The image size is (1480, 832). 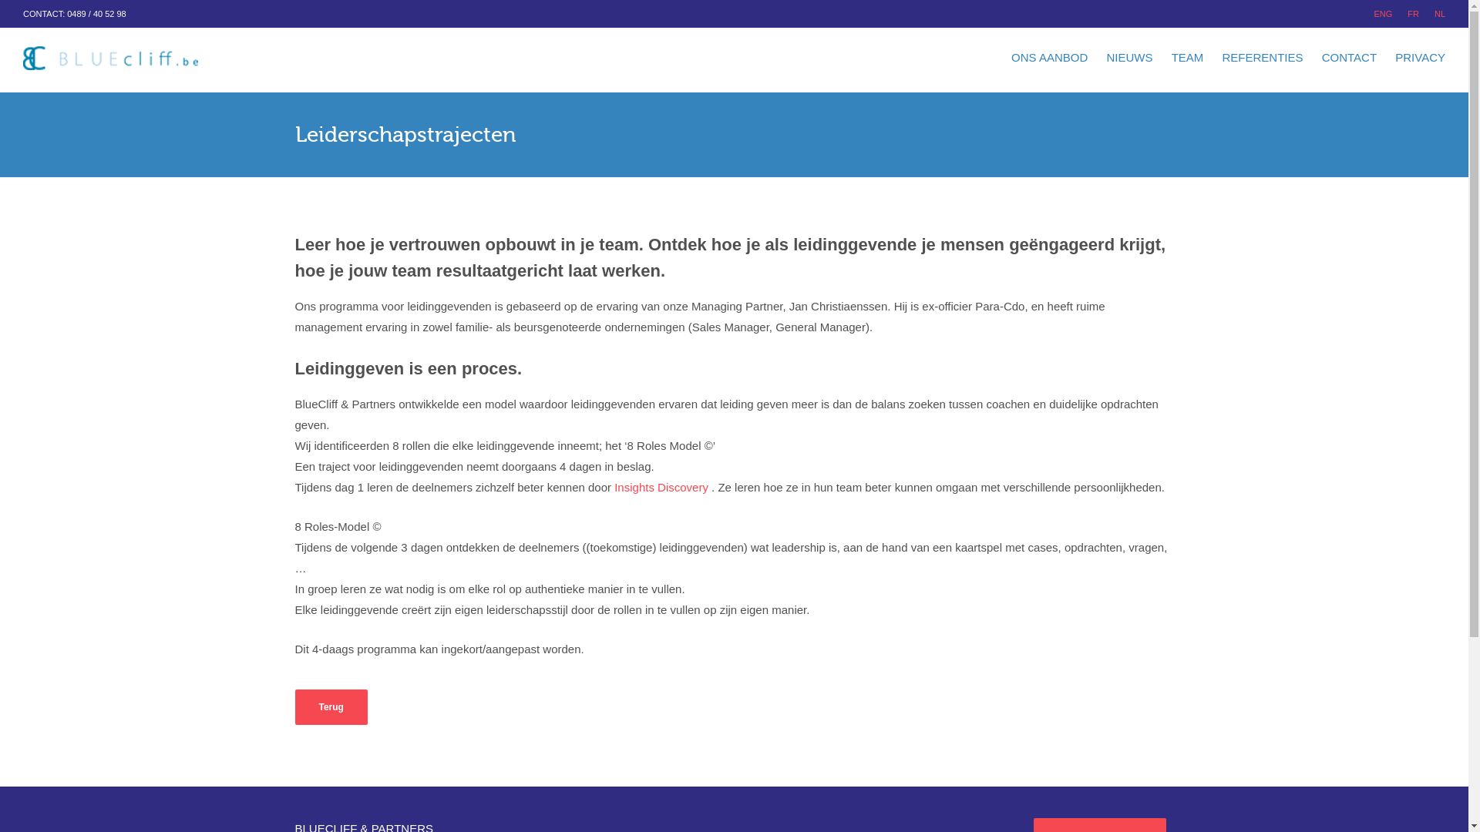 What do you see at coordinates (1349, 59) in the screenshot?
I see `CONTACT` at bounding box center [1349, 59].